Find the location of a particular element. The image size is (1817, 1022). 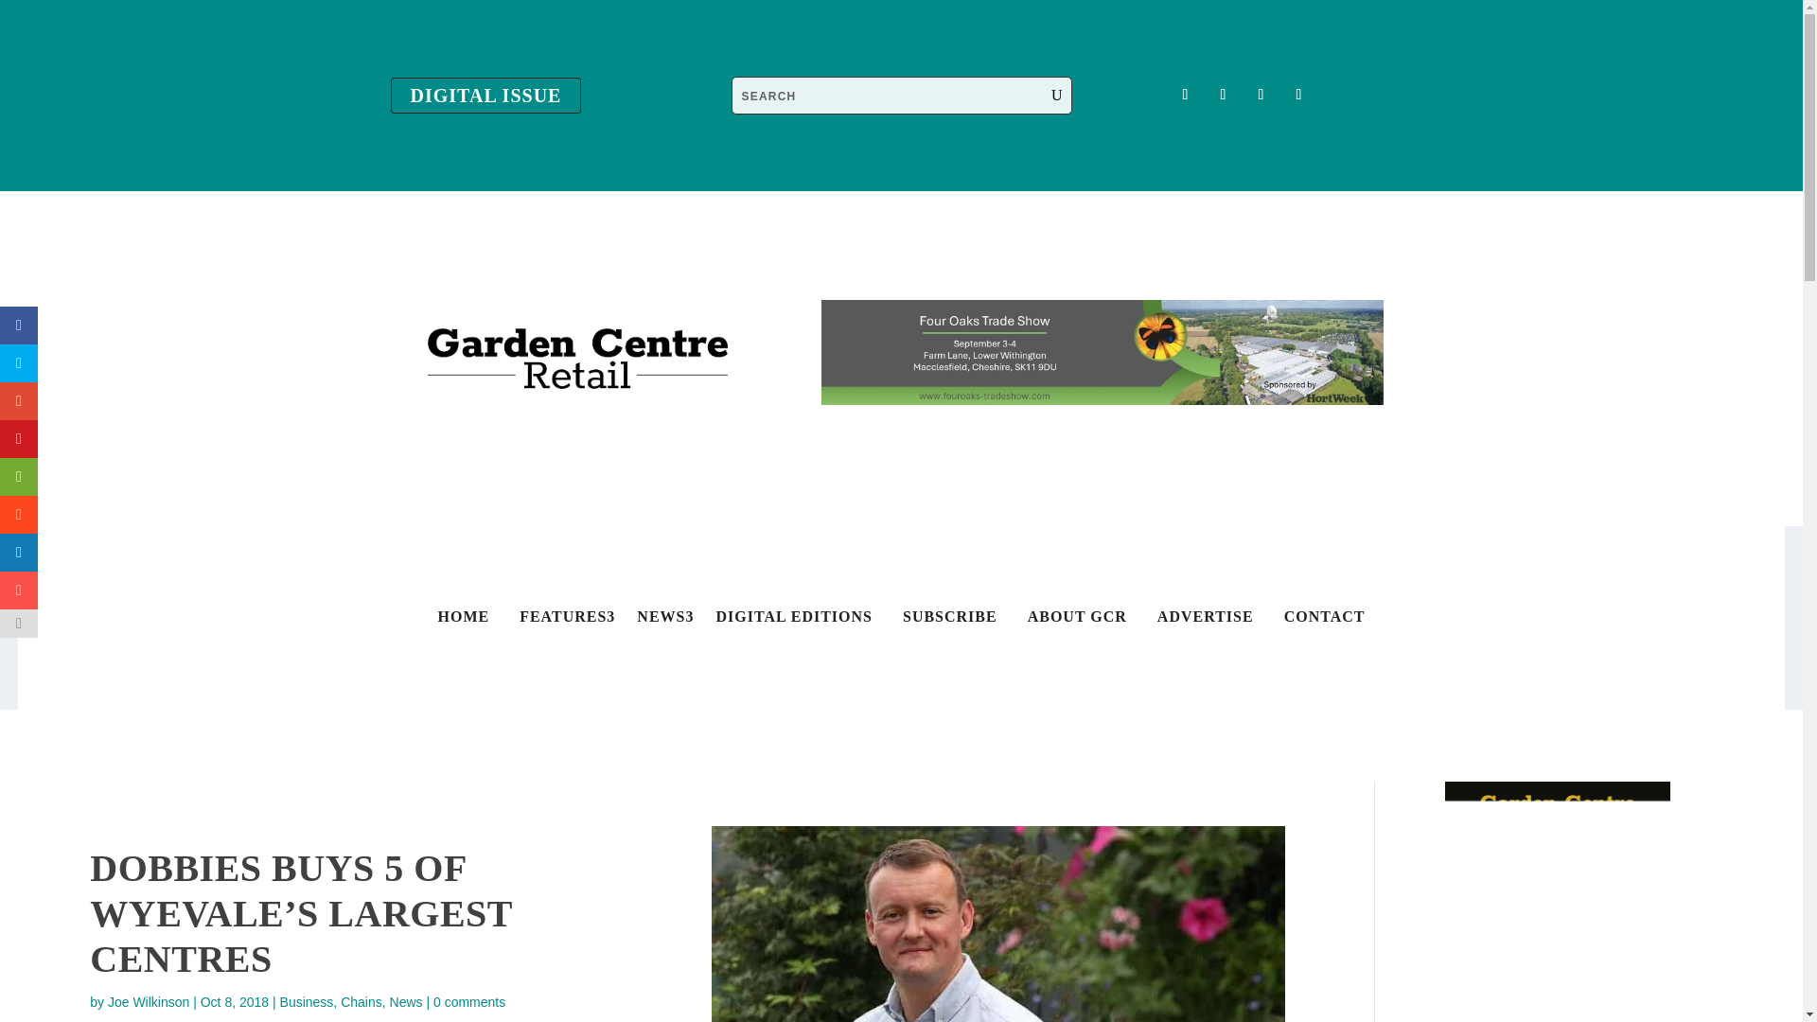

ADVERTISE is located at coordinates (1206, 621).